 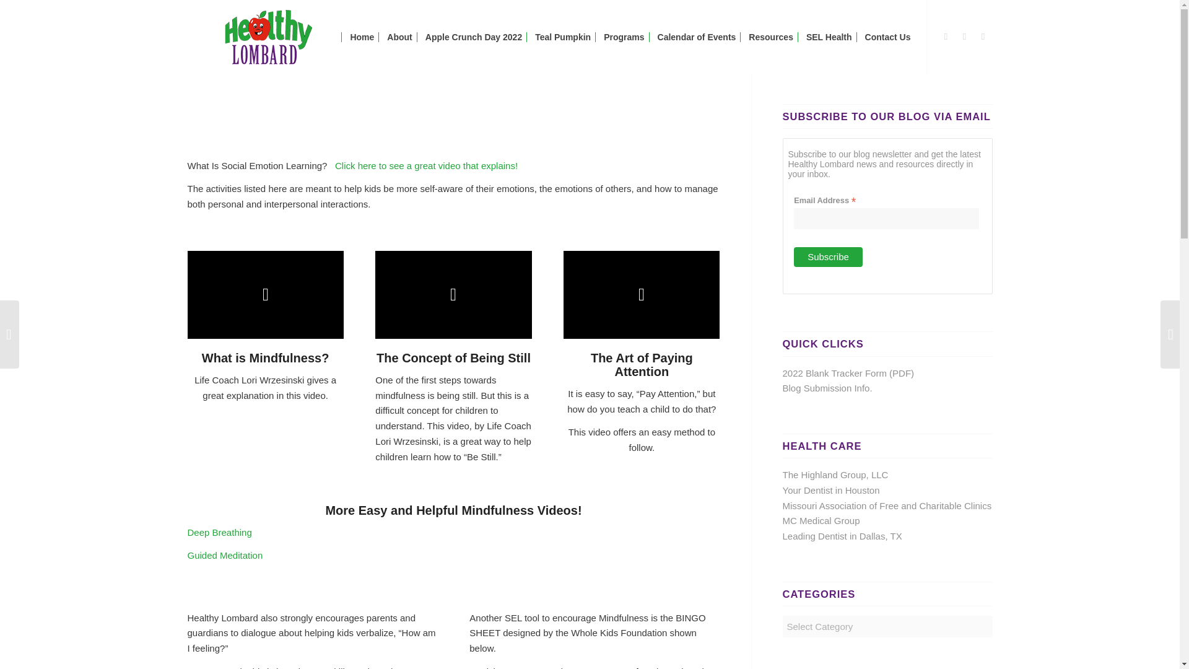 What do you see at coordinates (829, 256) in the screenshot?
I see `Subscribe` at bounding box center [829, 256].